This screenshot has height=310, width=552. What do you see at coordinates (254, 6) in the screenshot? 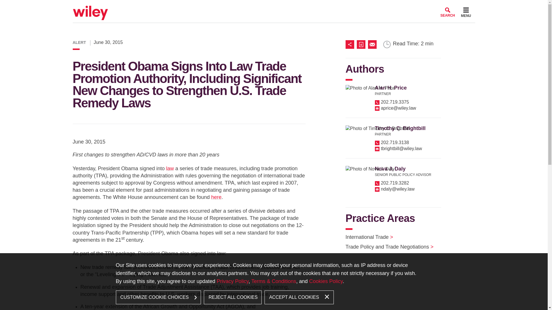
I see `Main Content` at bounding box center [254, 6].